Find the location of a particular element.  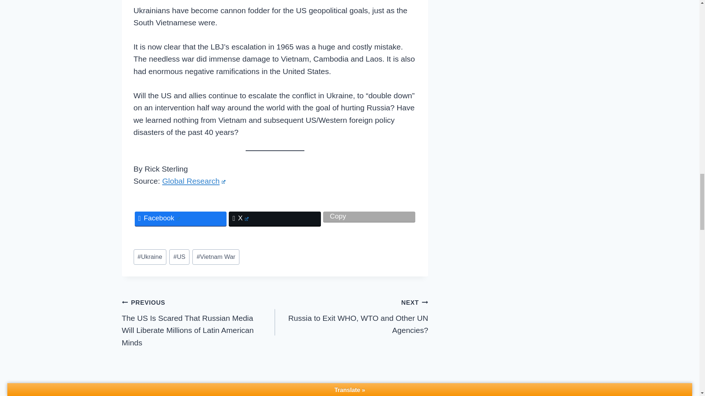

Vietnam War is located at coordinates (216, 257).